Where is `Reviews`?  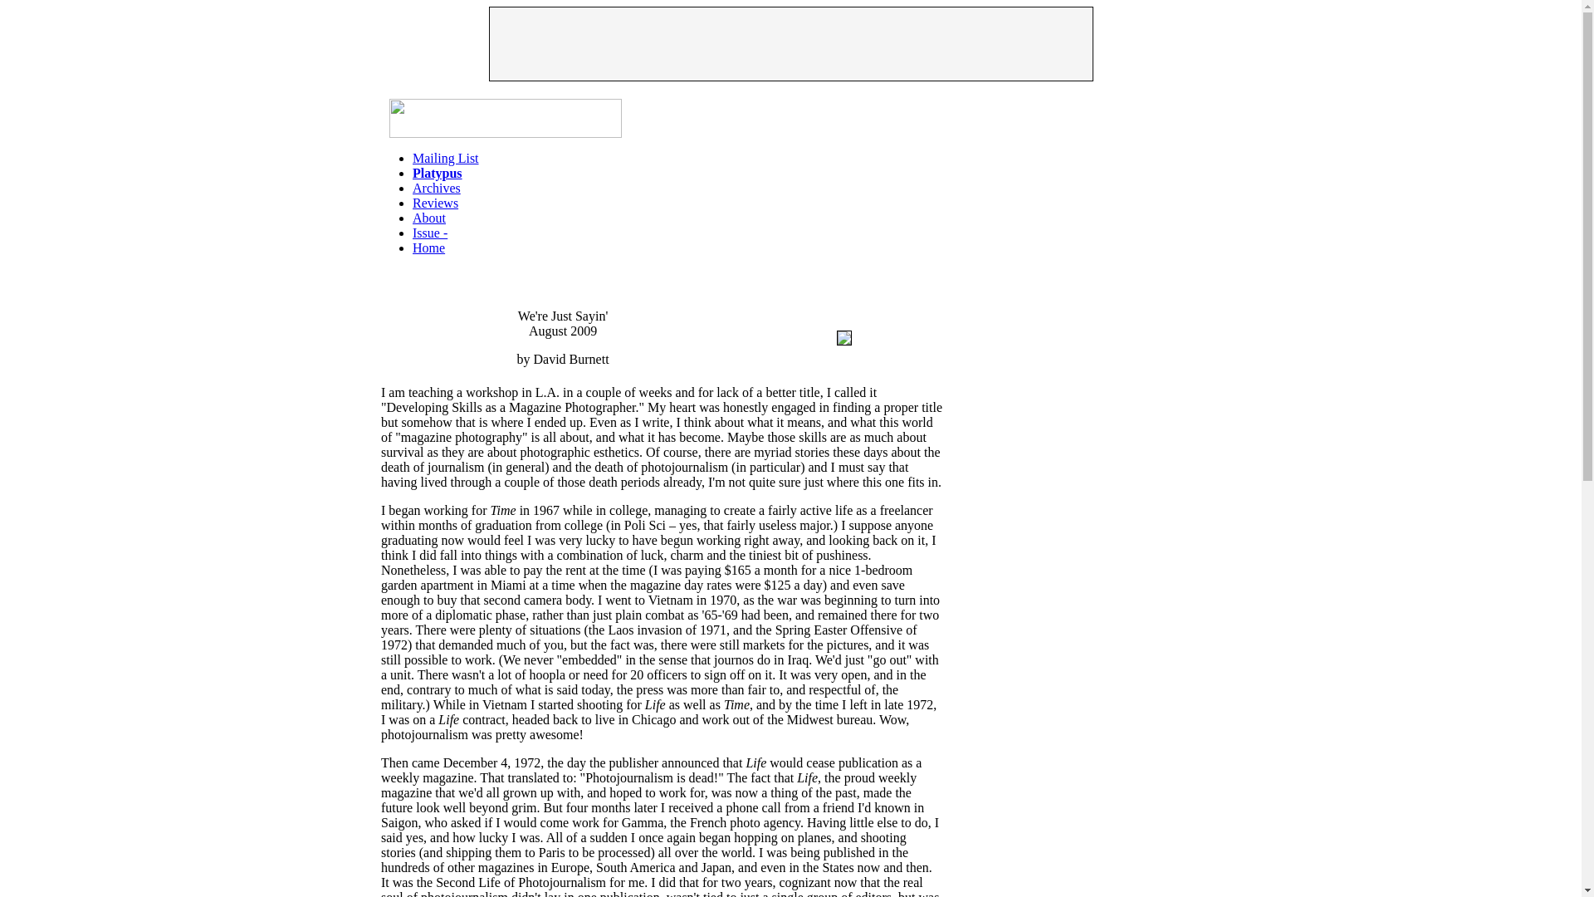 Reviews is located at coordinates (435, 203).